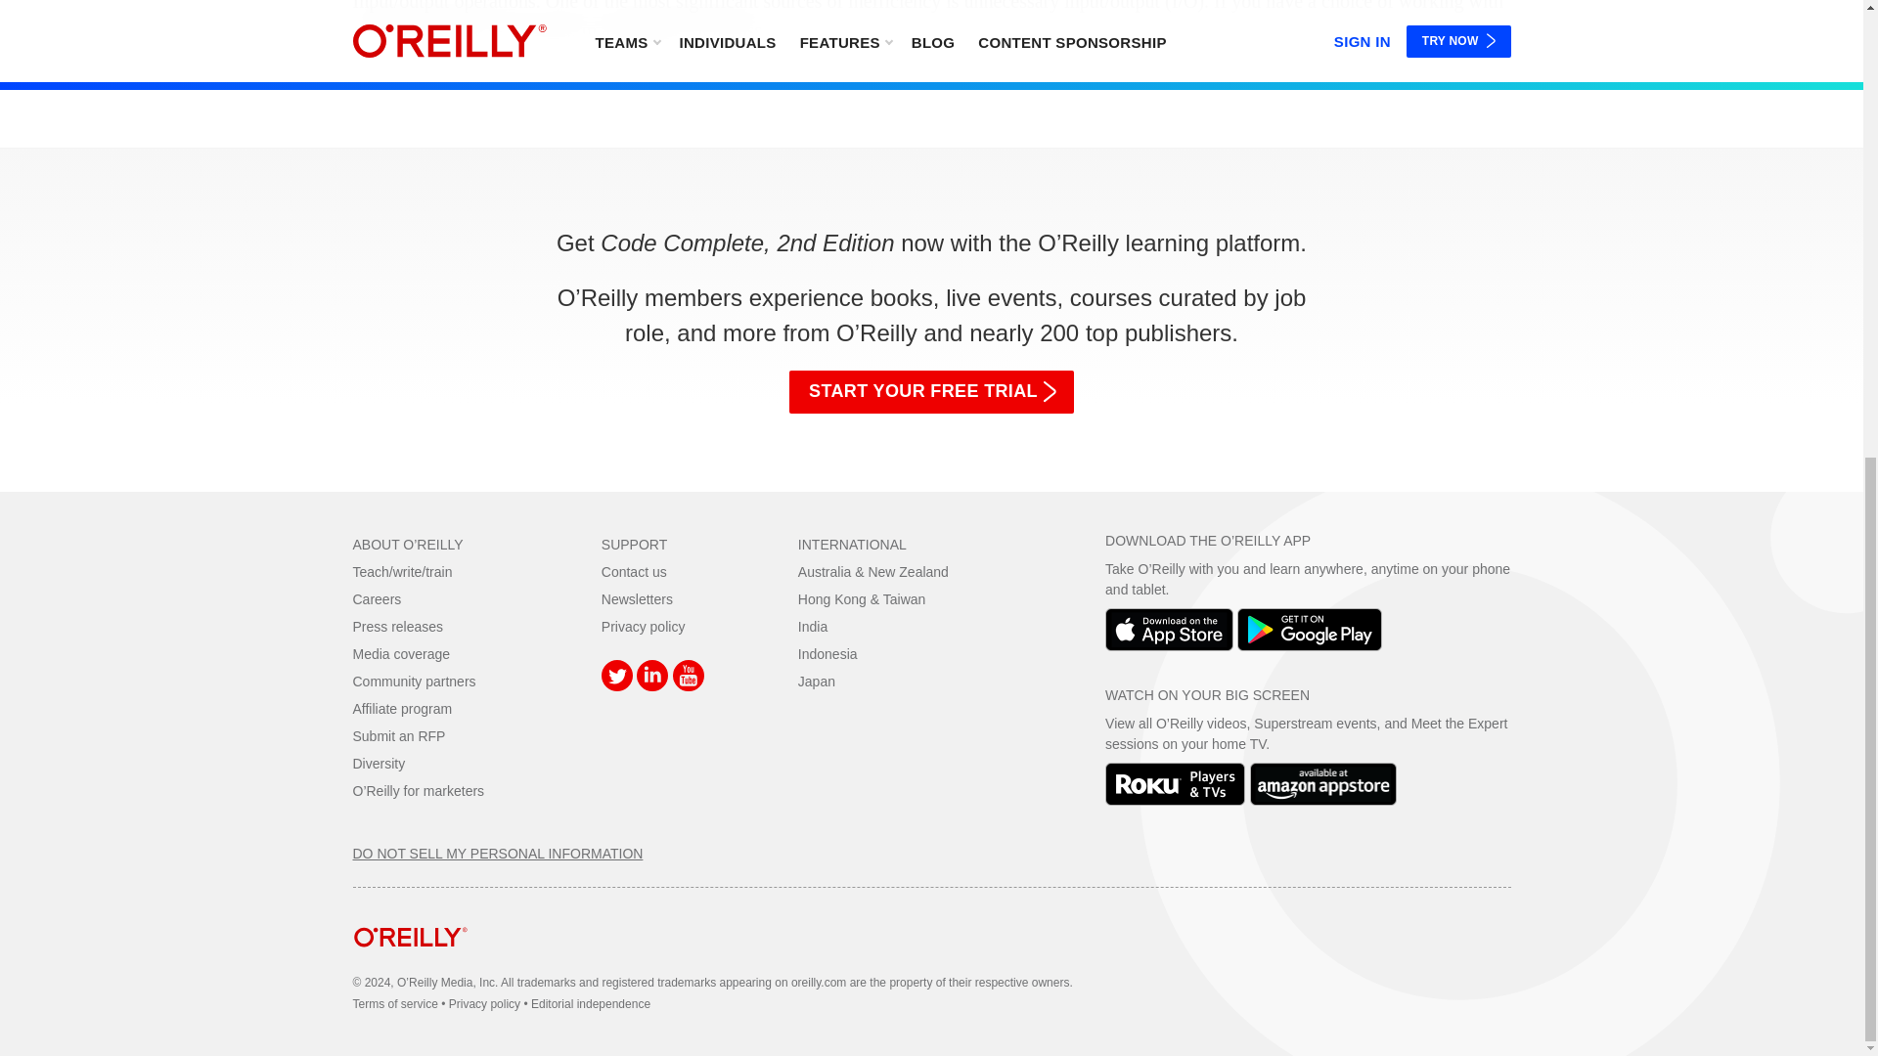  I want to click on Kinds of Fat and Molasses, so click(931, 23).